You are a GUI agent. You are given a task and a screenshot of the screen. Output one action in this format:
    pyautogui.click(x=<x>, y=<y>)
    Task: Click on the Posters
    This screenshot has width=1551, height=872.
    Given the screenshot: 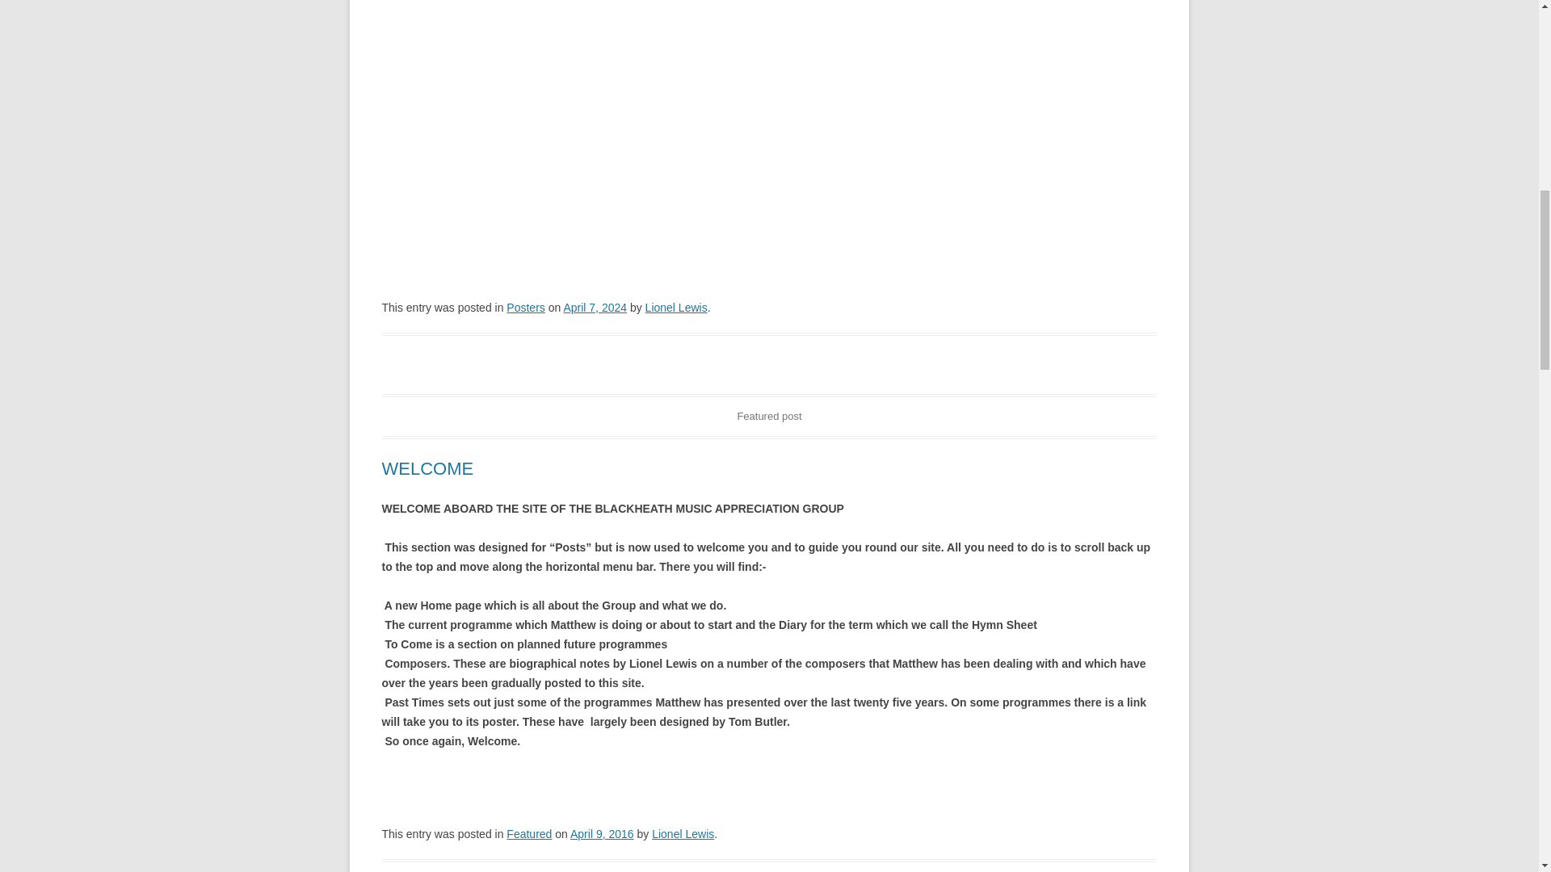 What is the action you would take?
    pyautogui.click(x=525, y=307)
    